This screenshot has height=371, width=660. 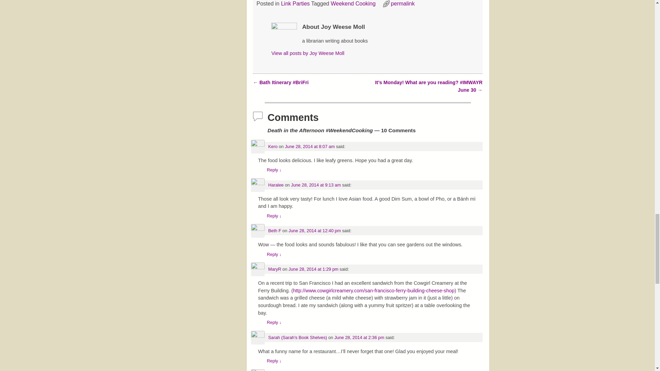 I want to click on View all posts by Joy Weese Moll, so click(x=307, y=53).